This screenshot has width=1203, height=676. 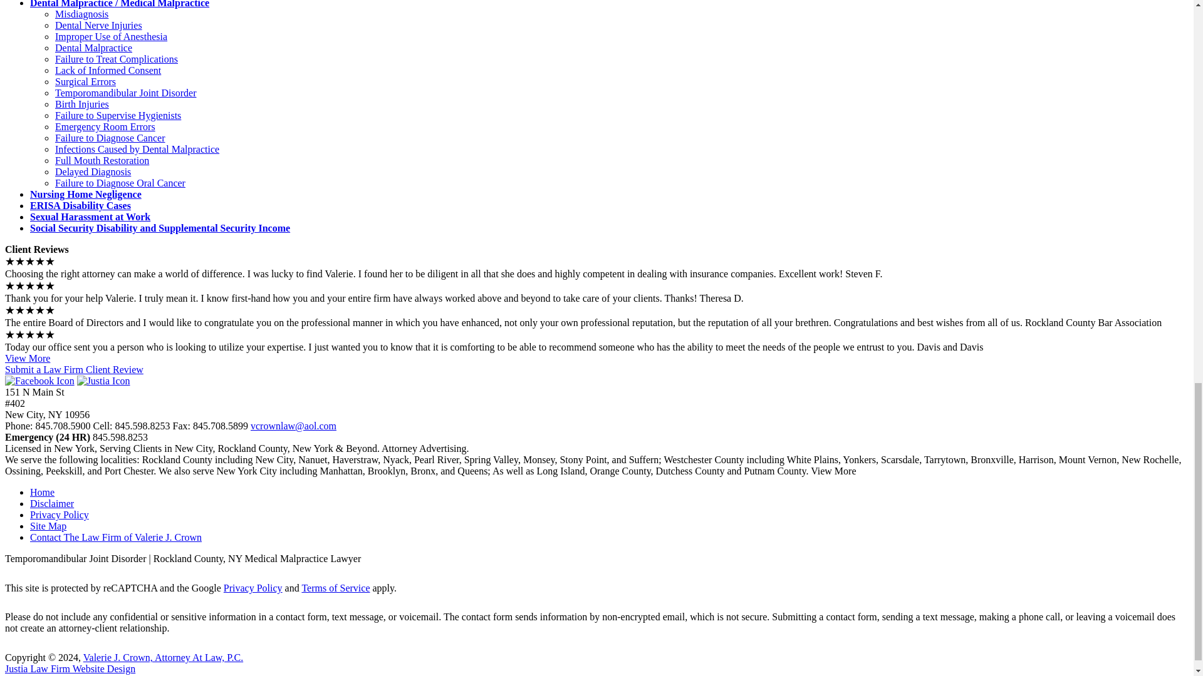 What do you see at coordinates (110, 138) in the screenshot?
I see `Failure to Diagnose Cancer` at bounding box center [110, 138].